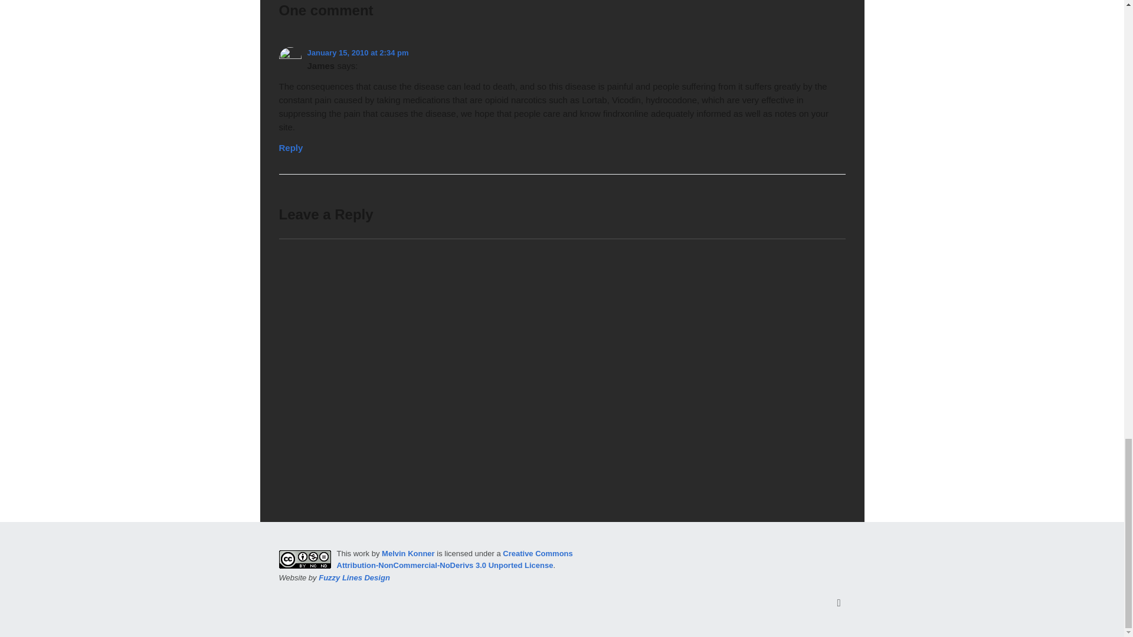 The width and height of the screenshot is (1133, 637). Describe the element at coordinates (358, 53) in the screenshot. I see `January 15, 2010 at 2:34 pm` at that location.